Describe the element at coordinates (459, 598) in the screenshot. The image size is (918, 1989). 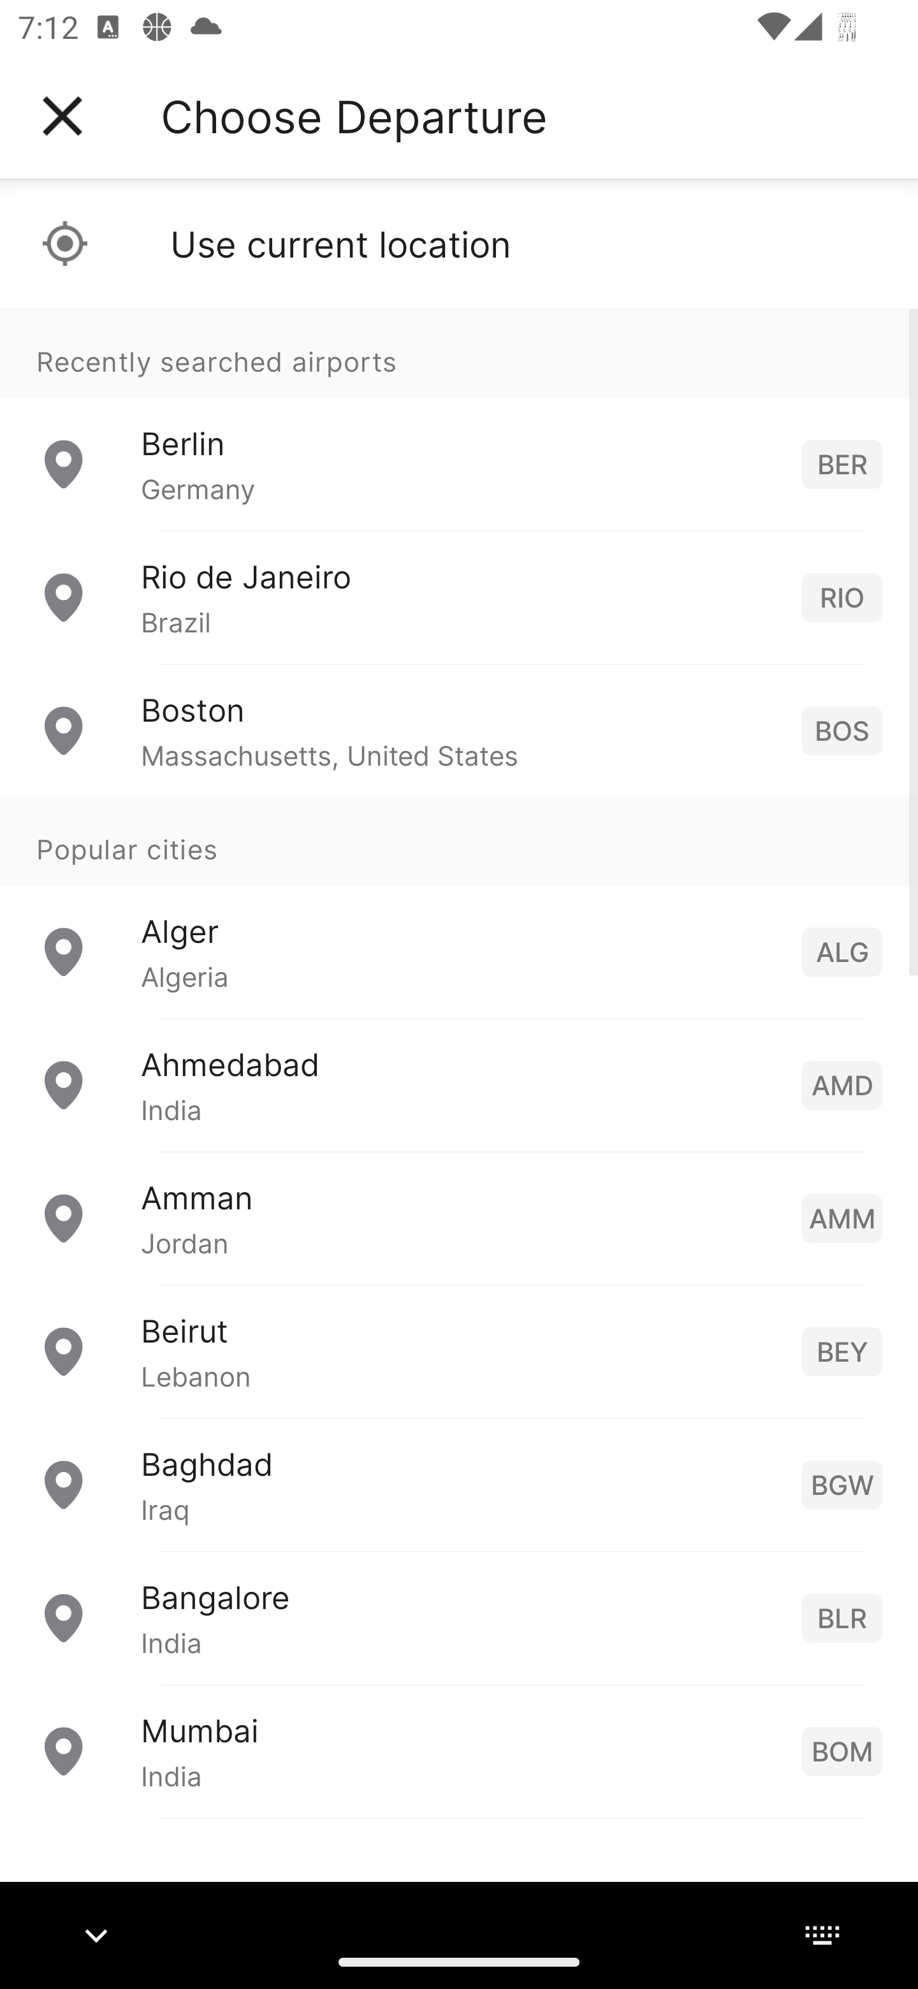
I see `Rio de Janeiro Brazil RIO` at that location.